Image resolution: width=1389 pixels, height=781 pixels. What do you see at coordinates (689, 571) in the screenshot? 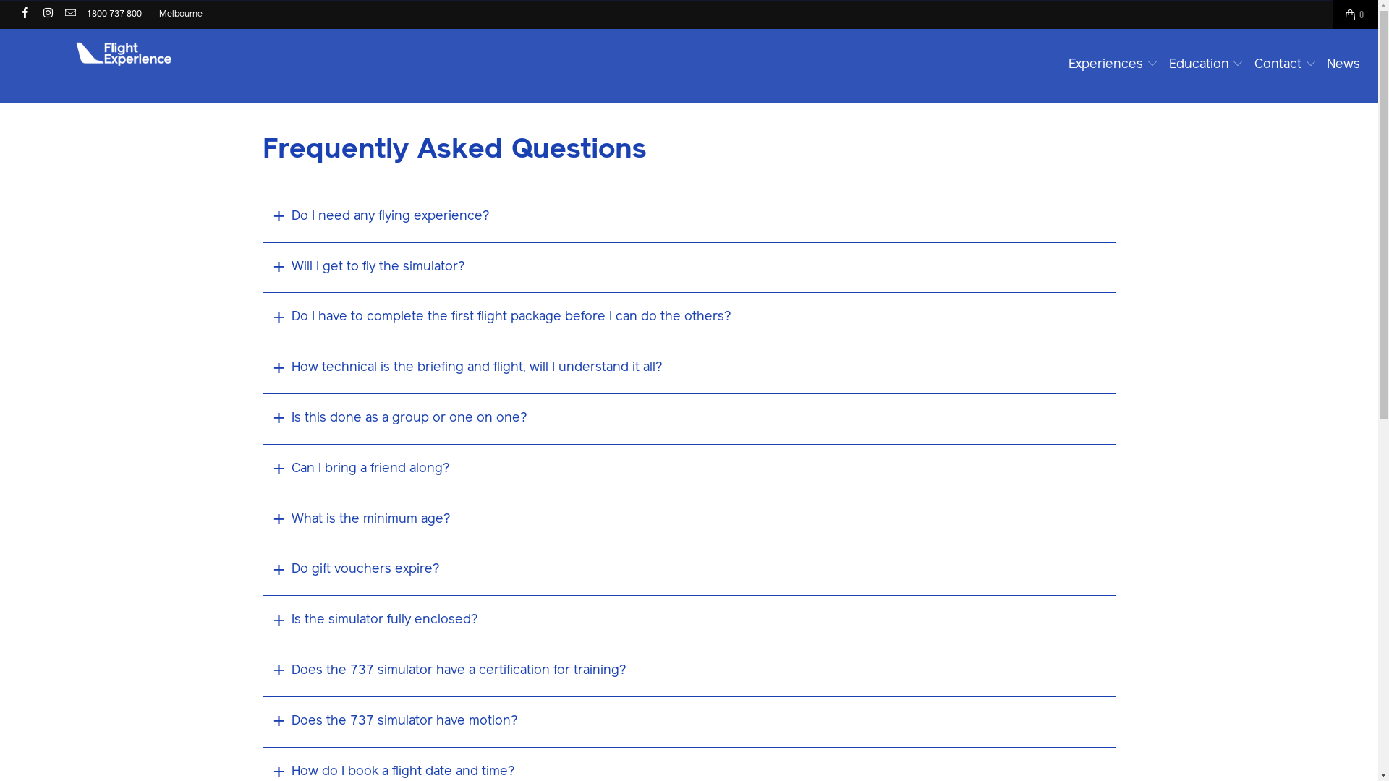
I see `Do gift vouchers expire?` at bounding box center [689, 571].